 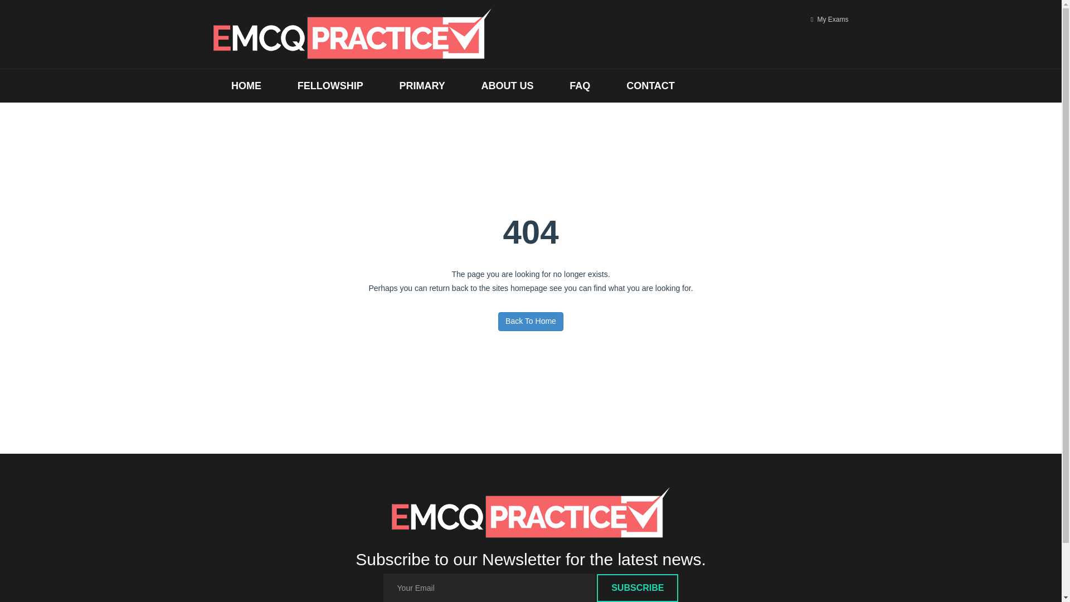 What do you see at coordinates (507, 86) in the screenshot?
I see `ABOUT US` at bounding box center [507, 86].